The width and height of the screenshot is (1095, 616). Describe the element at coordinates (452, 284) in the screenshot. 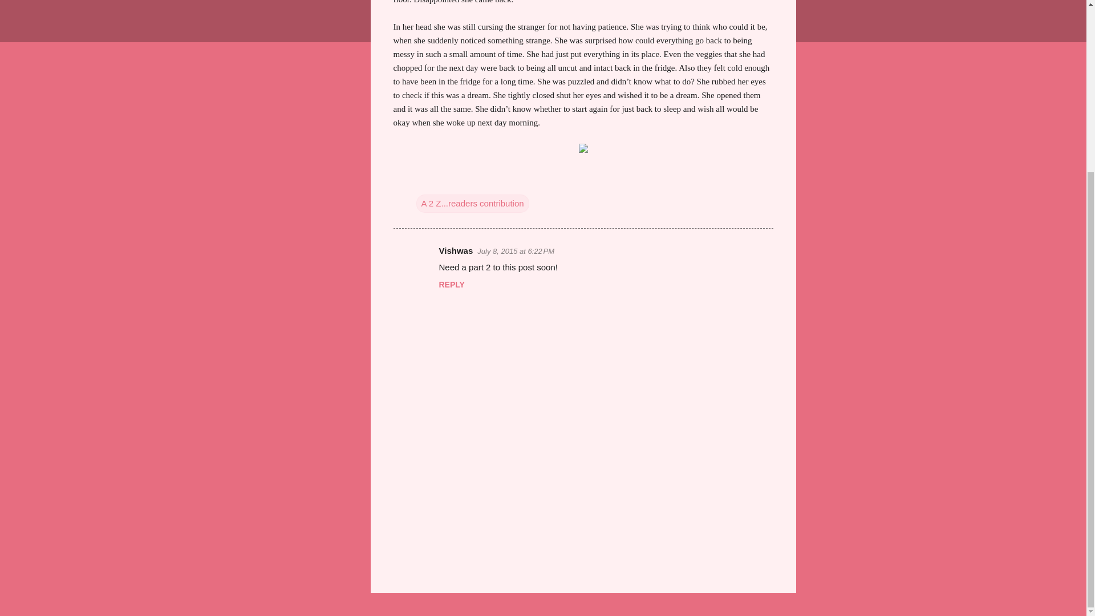

I see `REPLY` at that location.